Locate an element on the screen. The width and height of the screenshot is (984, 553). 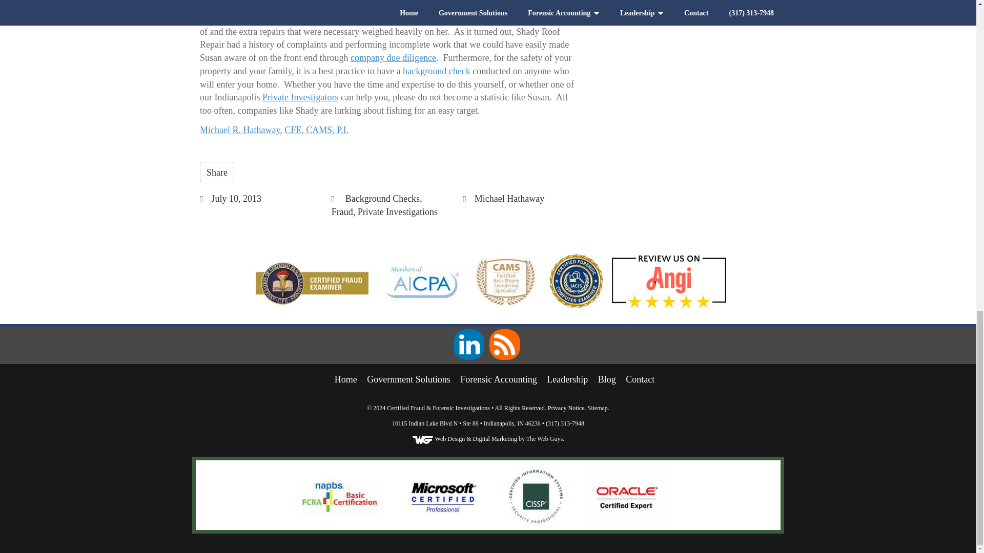
CPAs and Private Investigators Indianapolis is located at coordinates (345, 379).